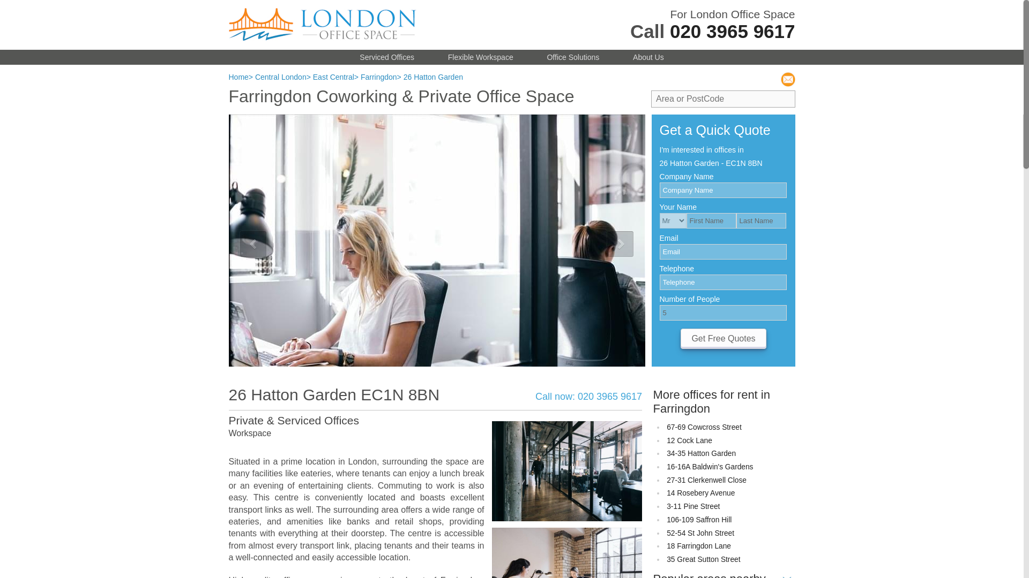  I want to click on Serviced Offices, so click(387, 57).